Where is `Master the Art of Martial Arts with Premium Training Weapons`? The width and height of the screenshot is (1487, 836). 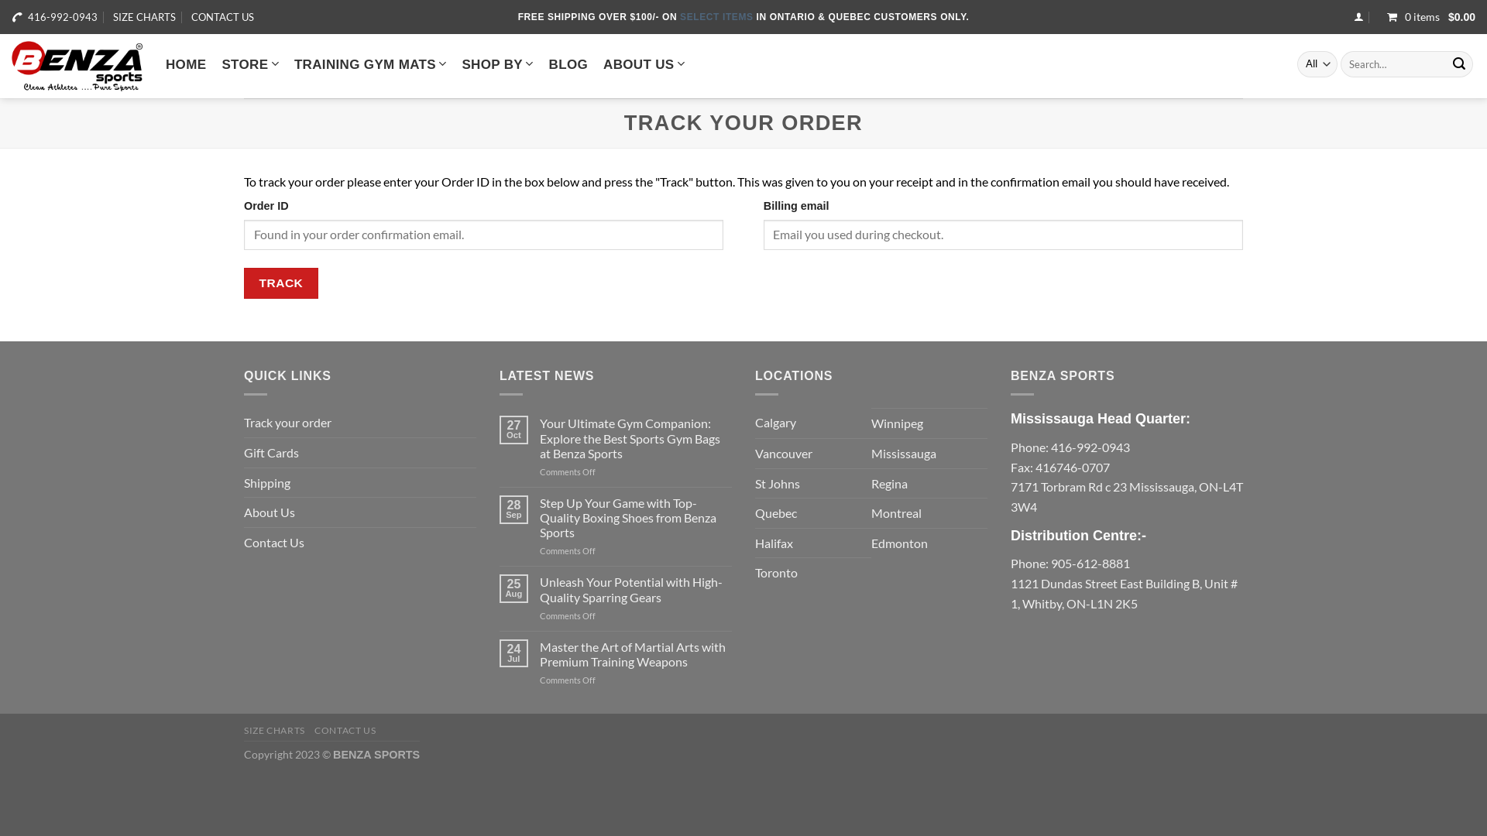 Master the Art of Martial Arts with Premium Training Weapons is located at coordinates (636, 654).